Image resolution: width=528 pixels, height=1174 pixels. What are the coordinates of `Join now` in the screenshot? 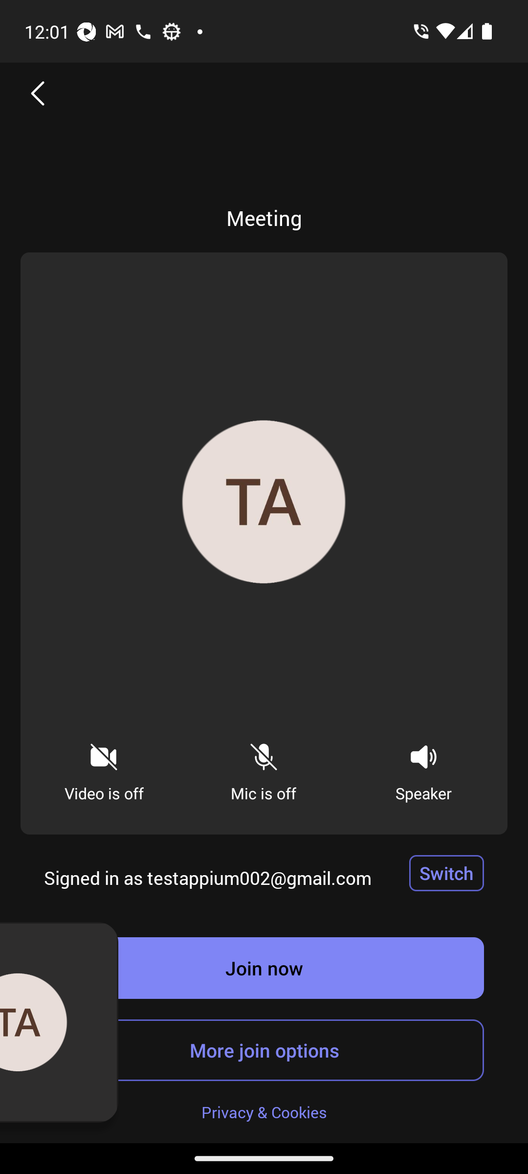 It's located at (264, 968).